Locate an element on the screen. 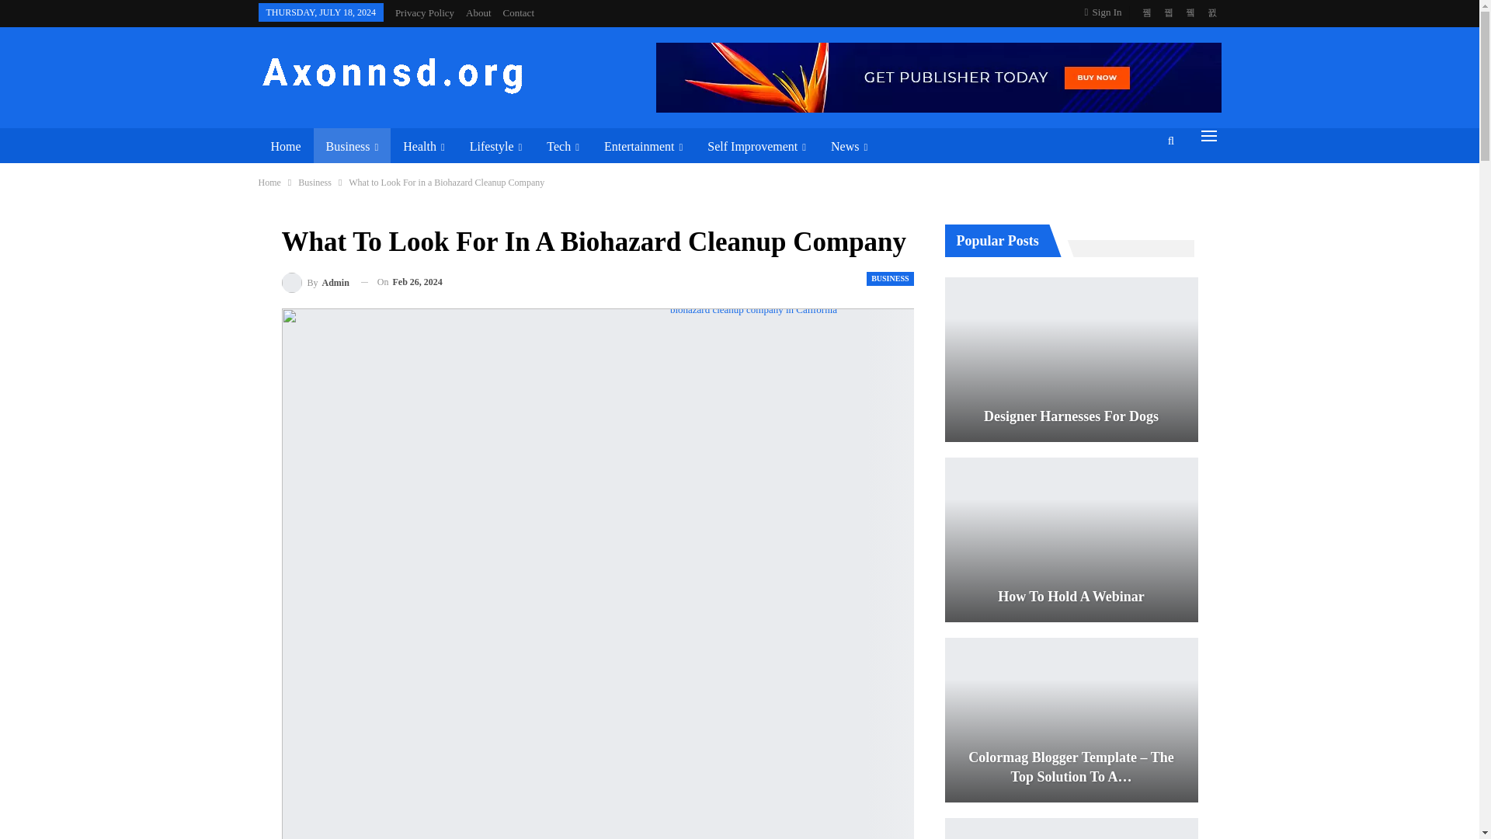 The width and height of the screenshot is (1491, 839). Lifestyle is located at coordinates (496, 146).